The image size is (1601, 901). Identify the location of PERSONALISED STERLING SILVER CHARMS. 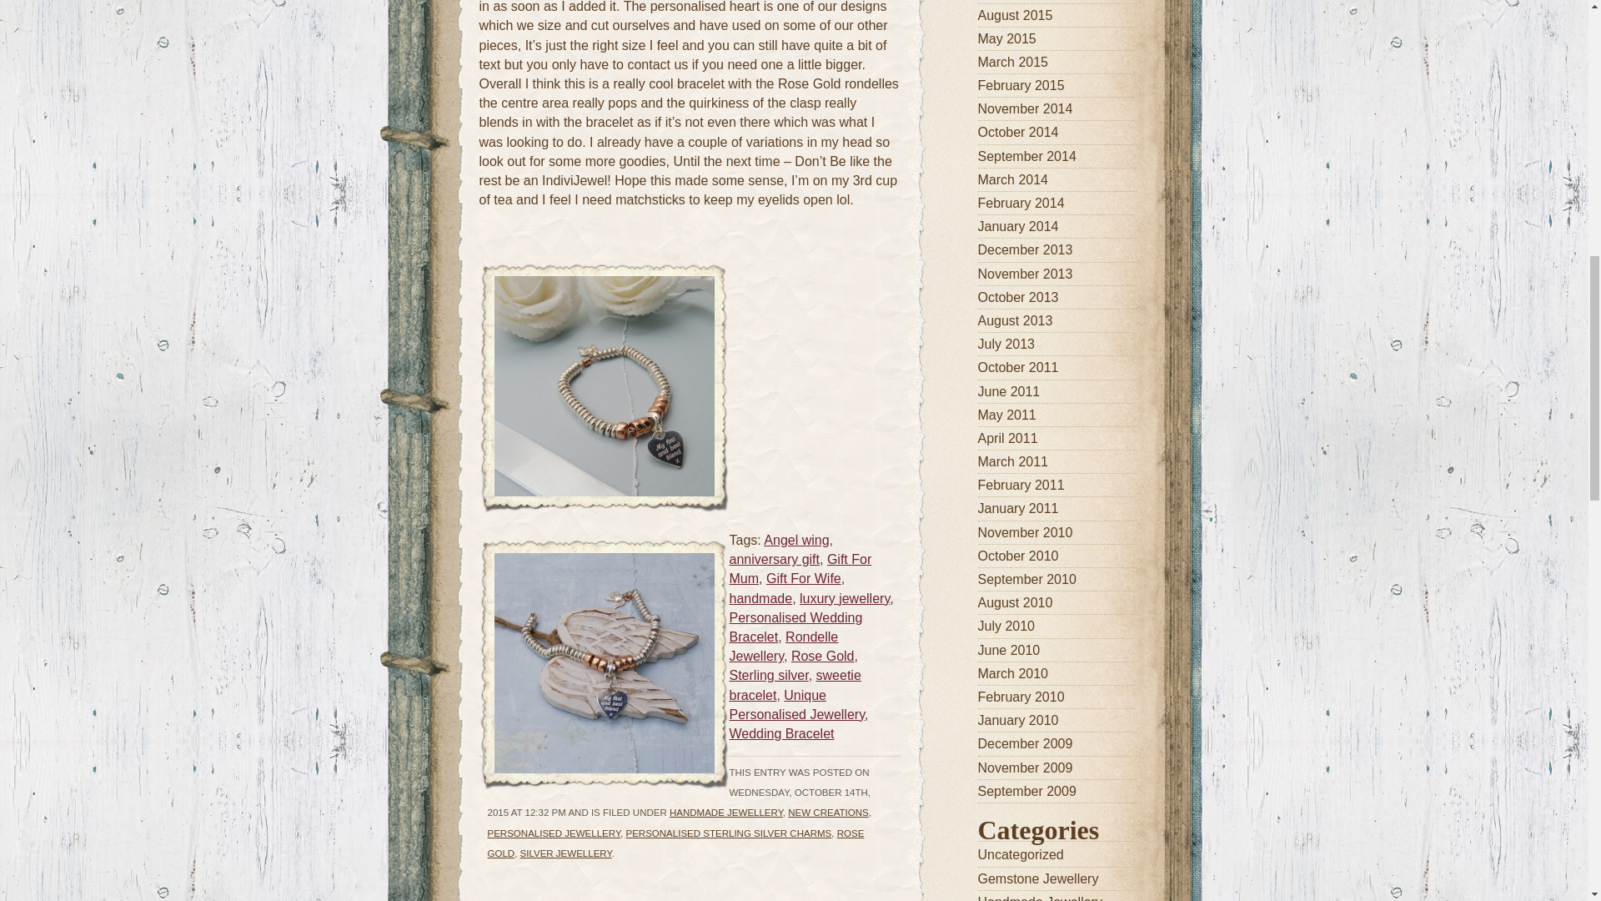
(728, 833).